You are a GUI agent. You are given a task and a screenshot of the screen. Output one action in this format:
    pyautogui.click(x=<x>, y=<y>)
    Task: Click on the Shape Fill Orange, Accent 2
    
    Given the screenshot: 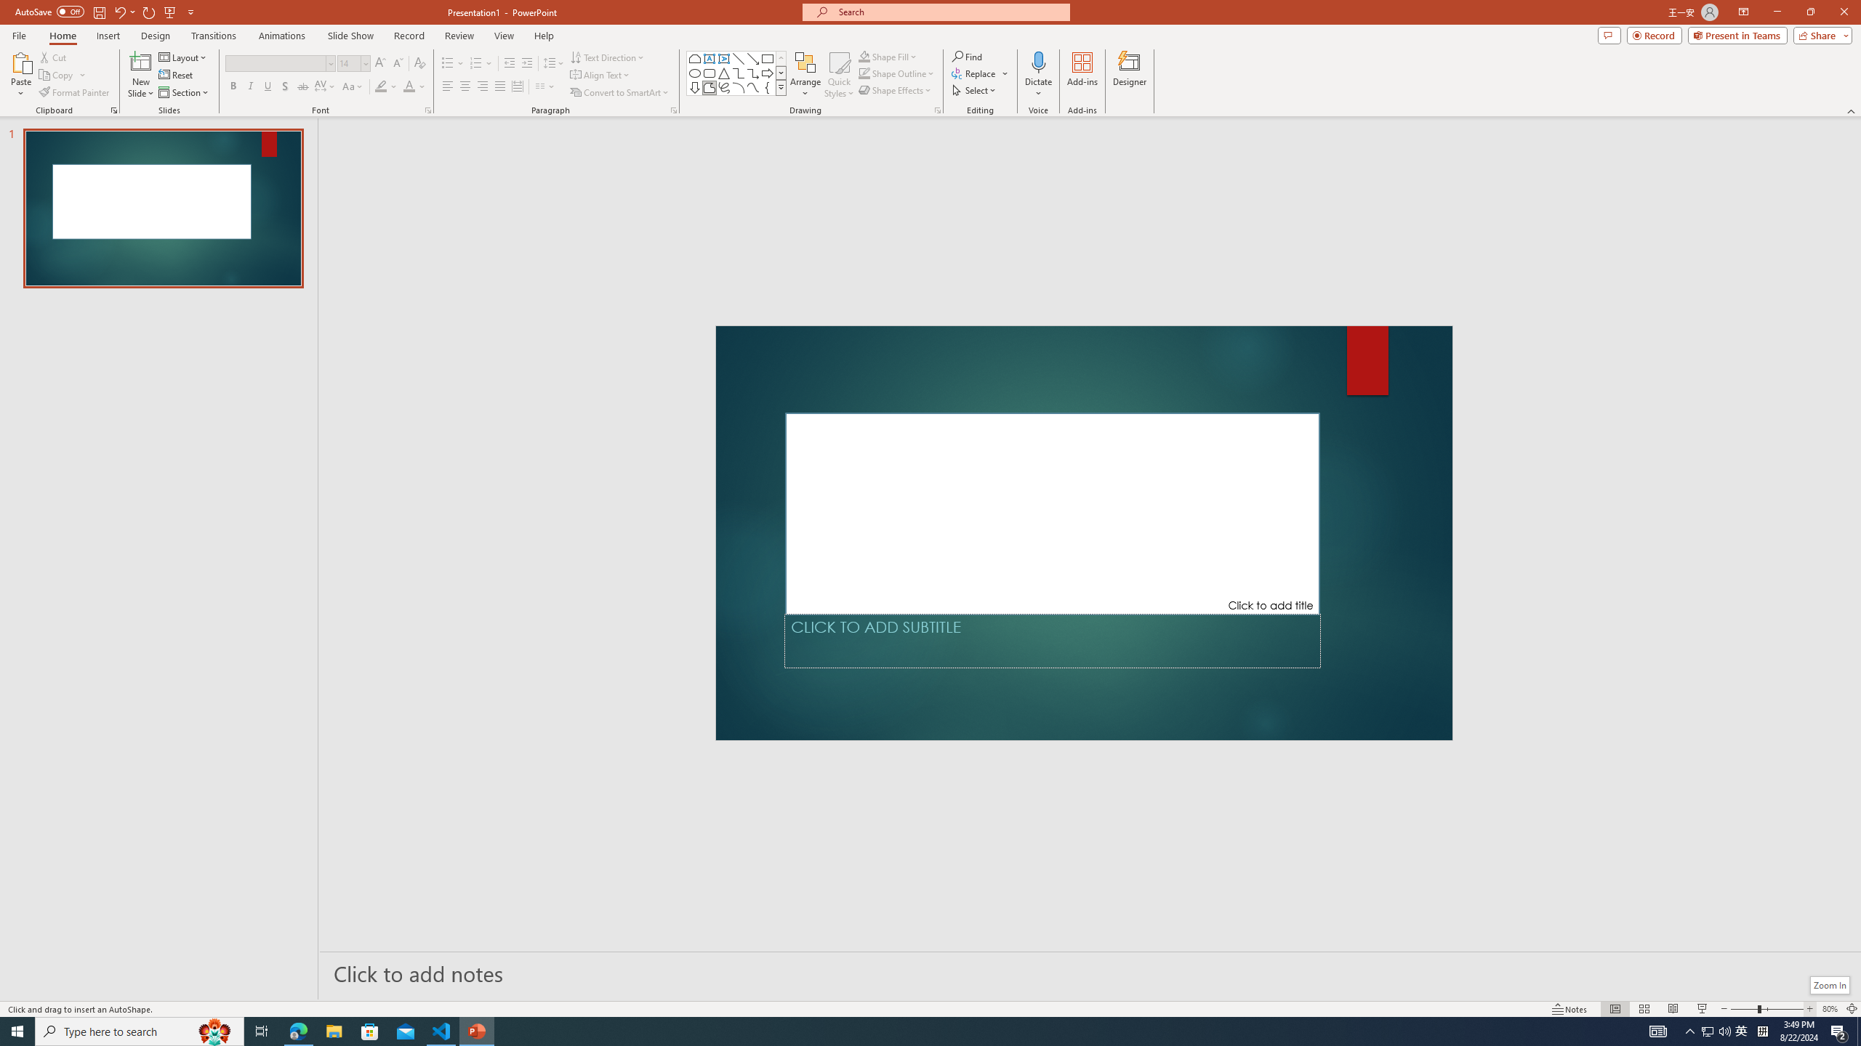 What is the action you would take?
    pyautogui.click(x=864, y=57)
    